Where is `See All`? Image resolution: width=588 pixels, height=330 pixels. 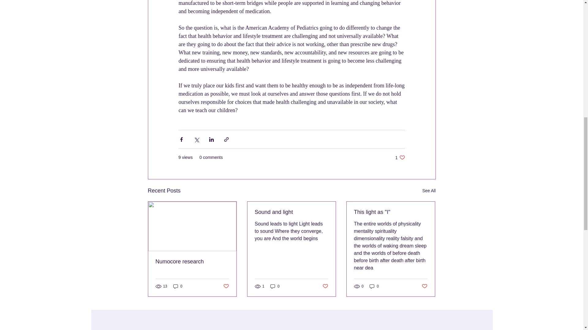
See All is located at coordinates (390, 212).